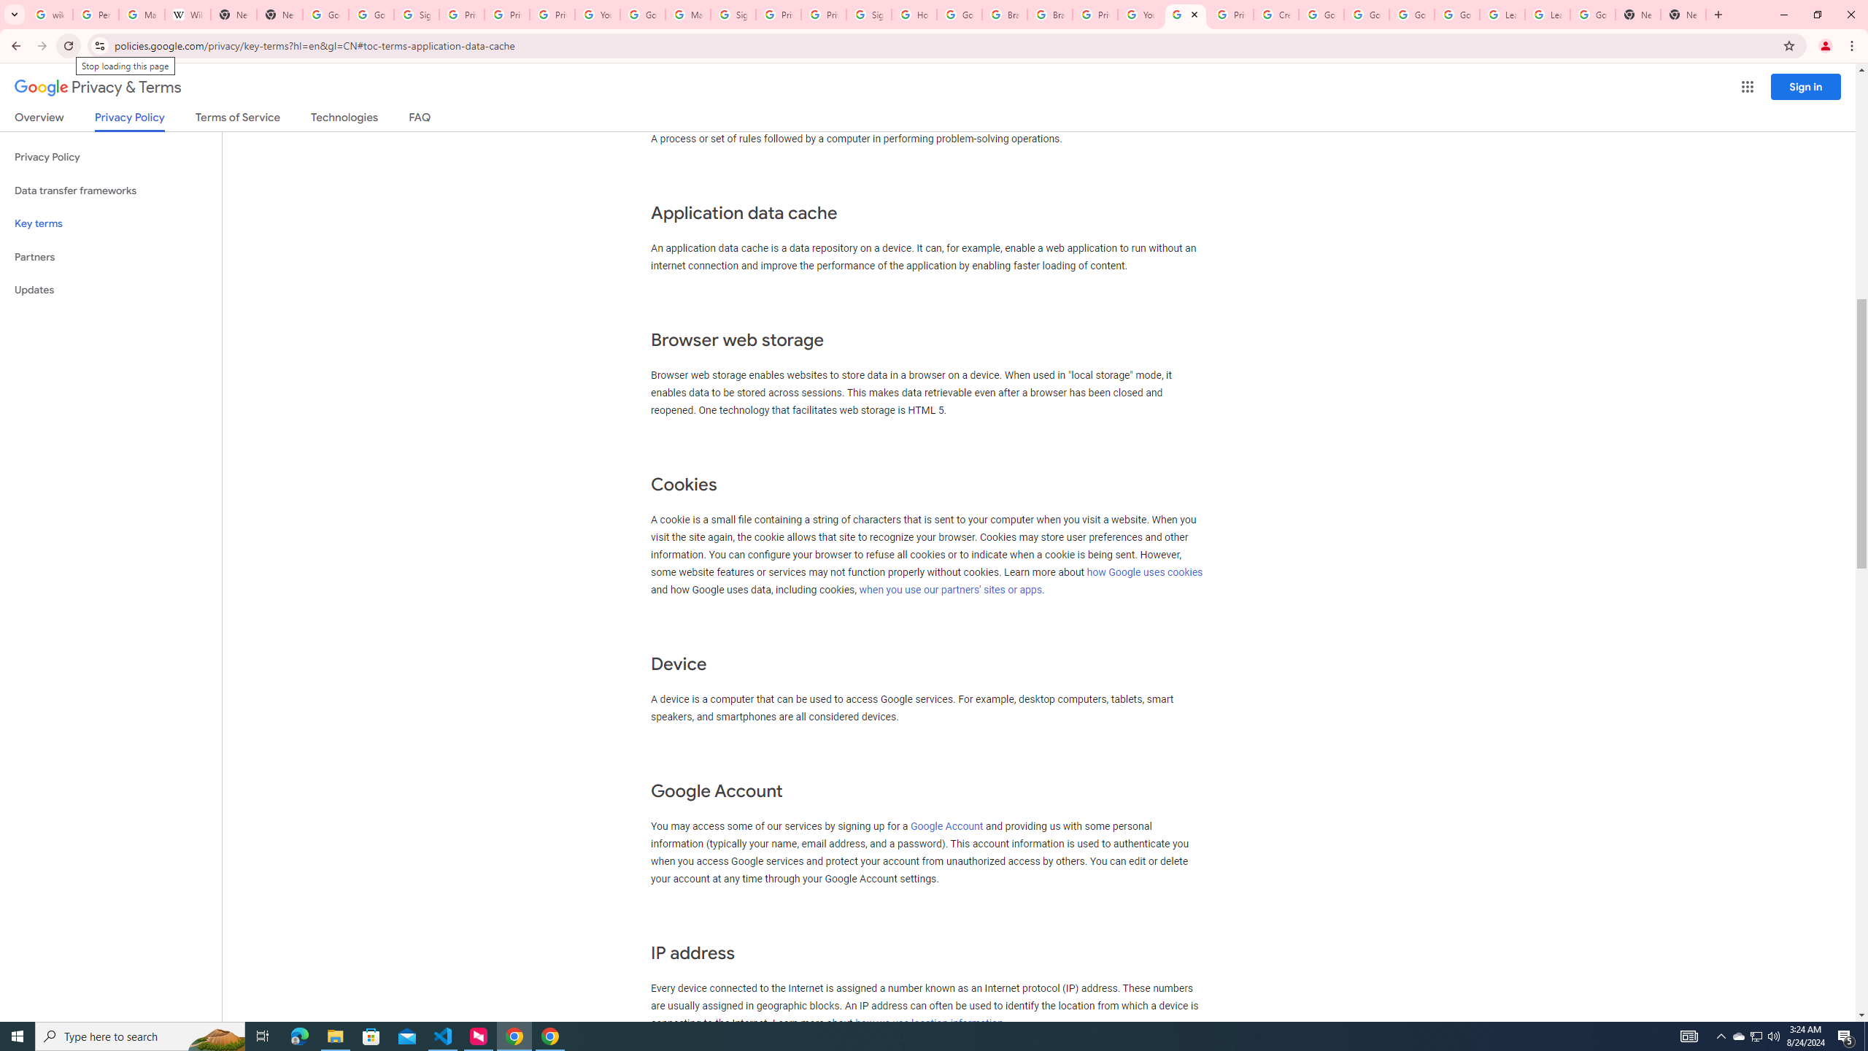 The image size is (1868, 1051). I want to click on New Tab, so click(1684, 15).